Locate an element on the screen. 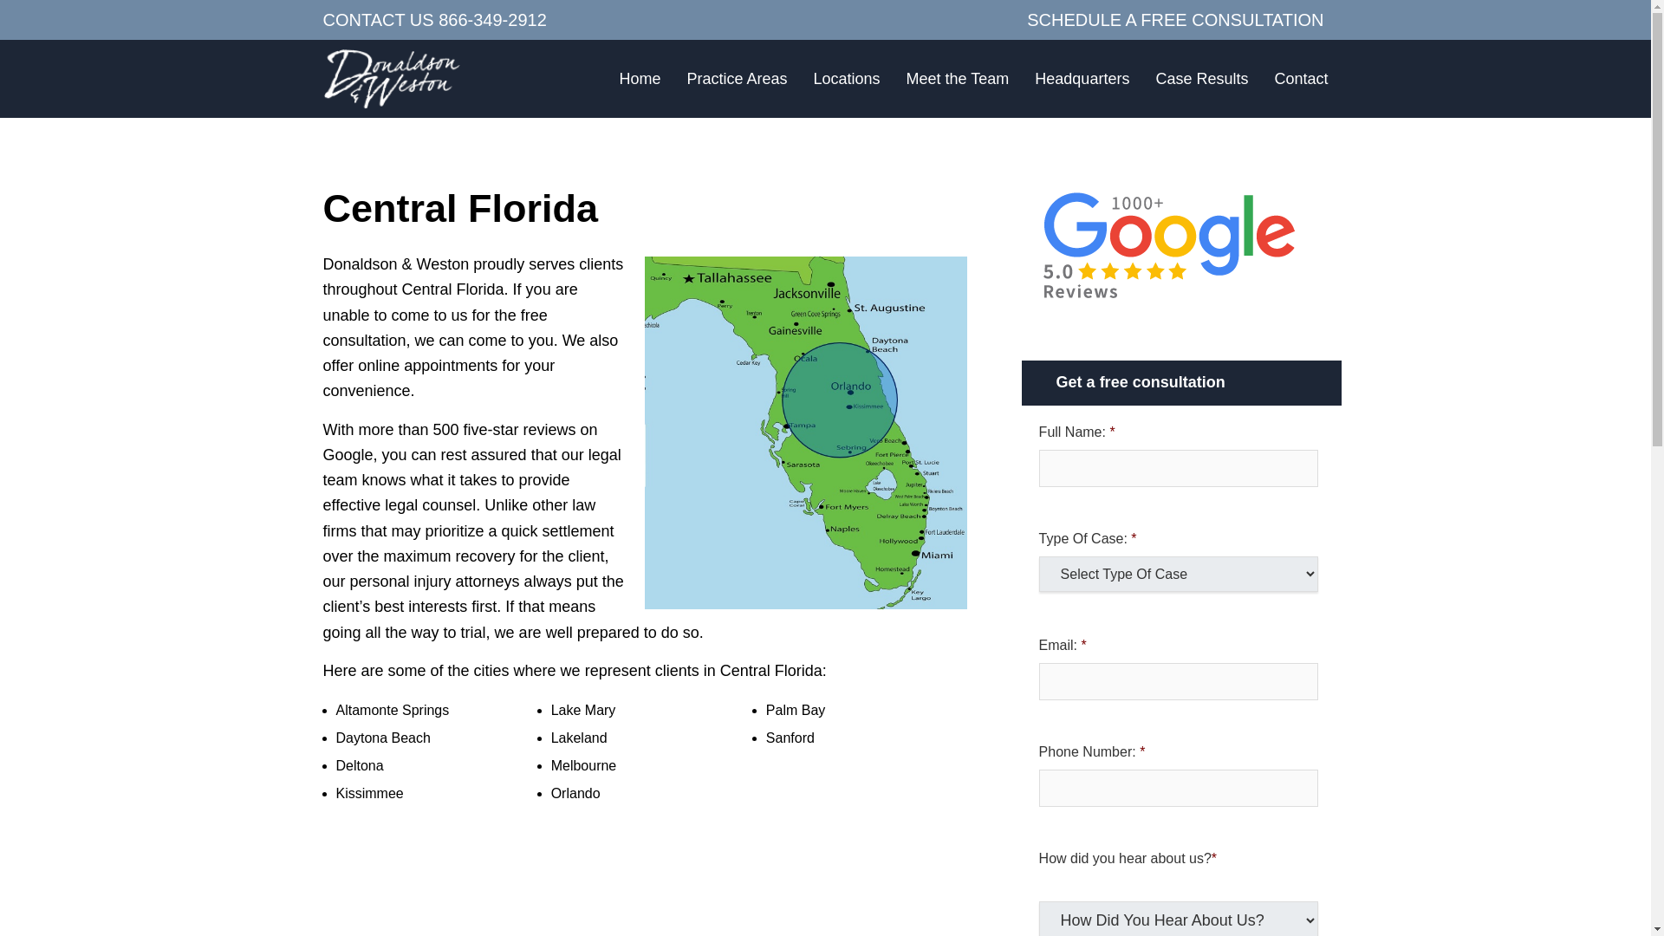 Image resolution: width=1664 pixels, height=936 pixels. Locations is located at coordinates (846, 77).